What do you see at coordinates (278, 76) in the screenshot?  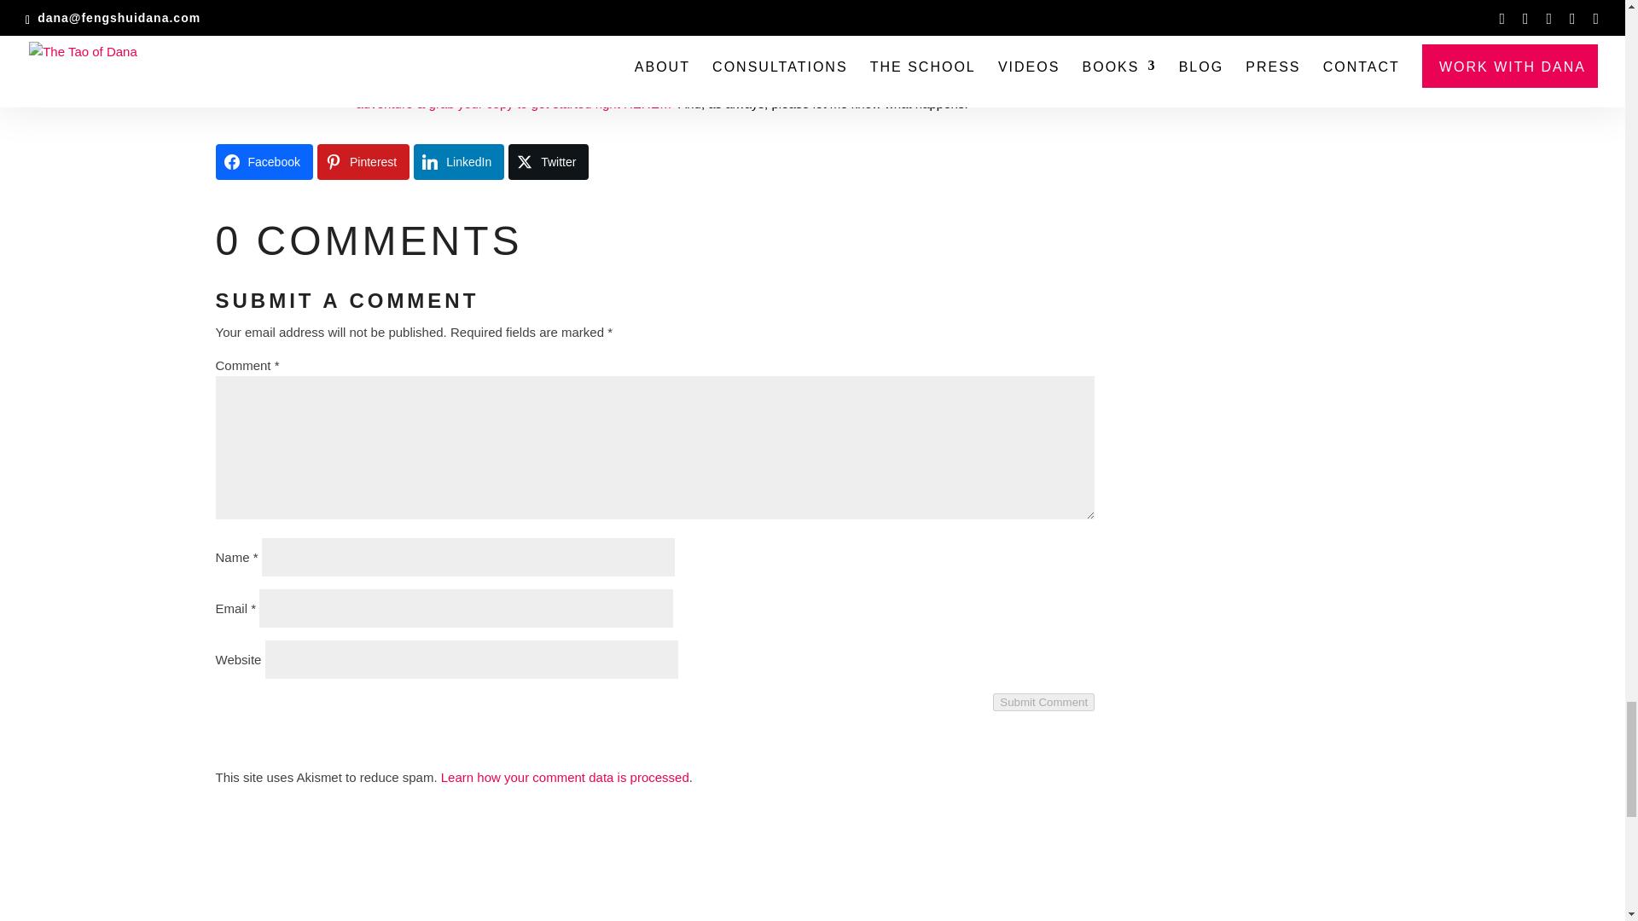 I see `feng shui 101 book ` at bounding box center [278, 76].